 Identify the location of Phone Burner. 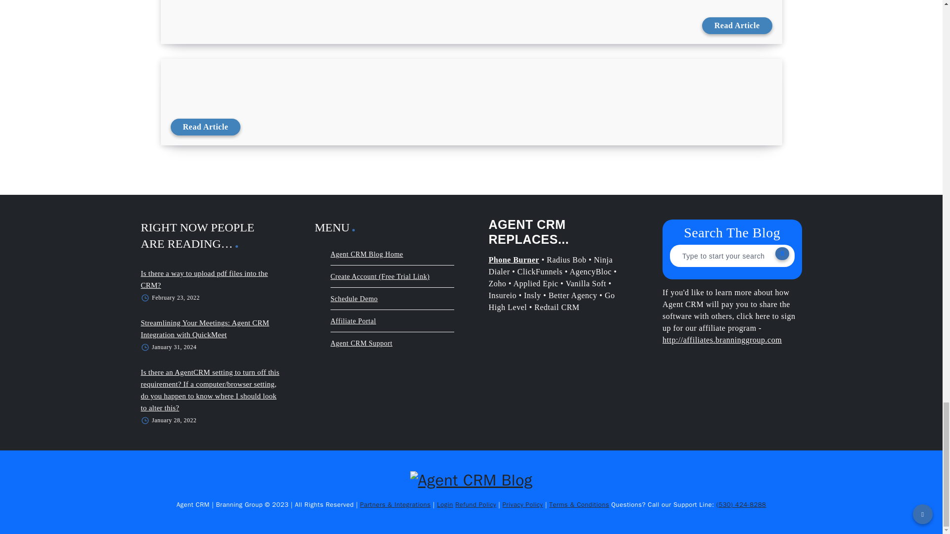
(514, 260).